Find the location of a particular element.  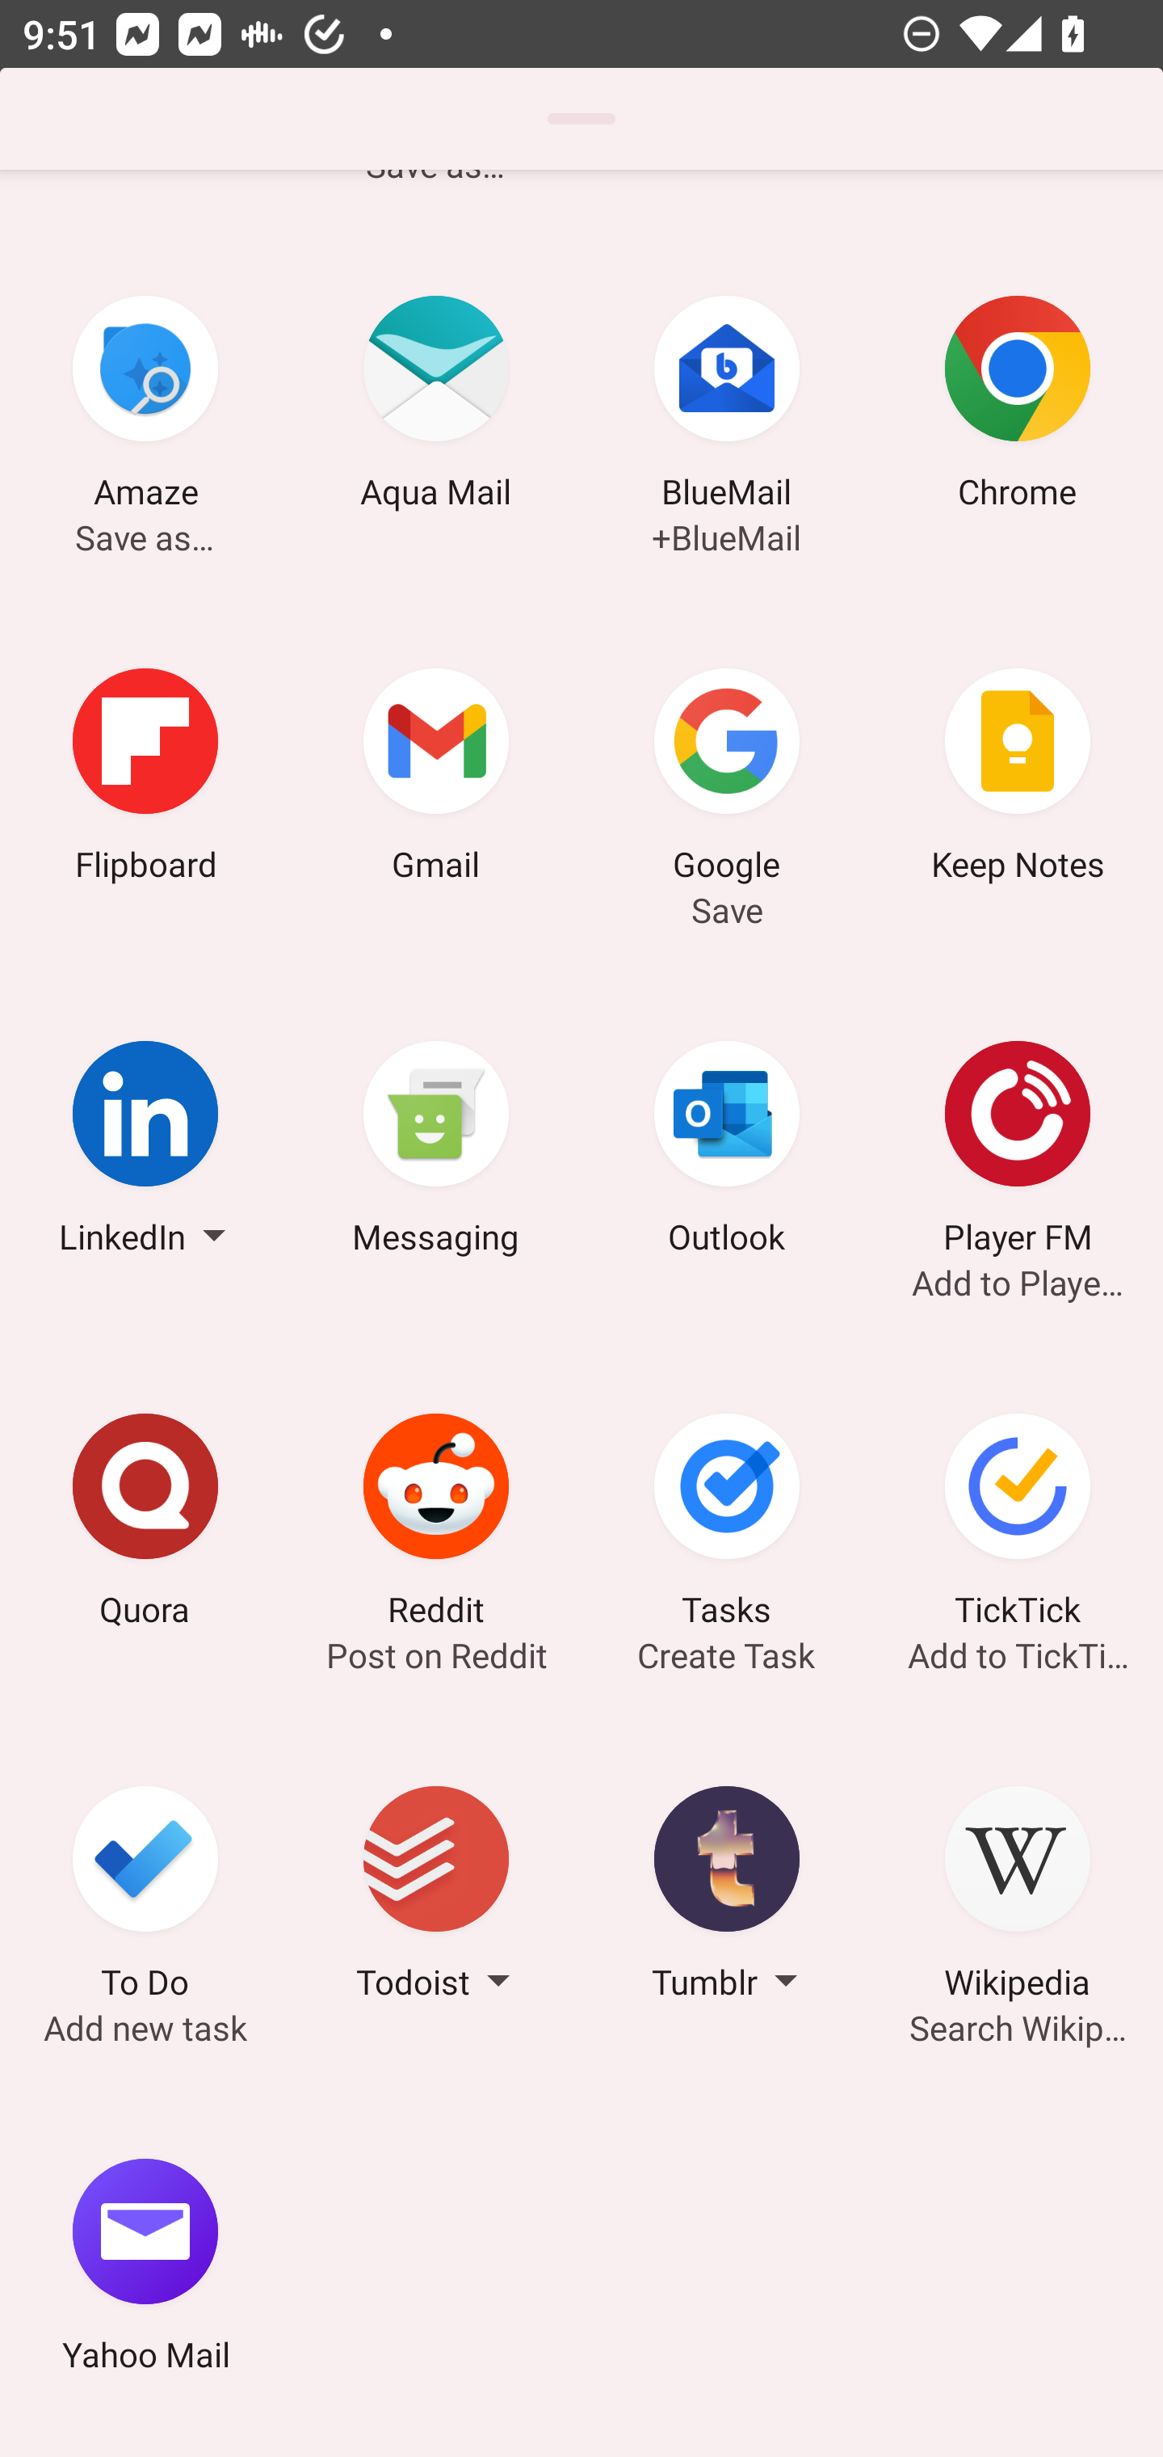

Keep Notes is located at coordinates (1018, 779).